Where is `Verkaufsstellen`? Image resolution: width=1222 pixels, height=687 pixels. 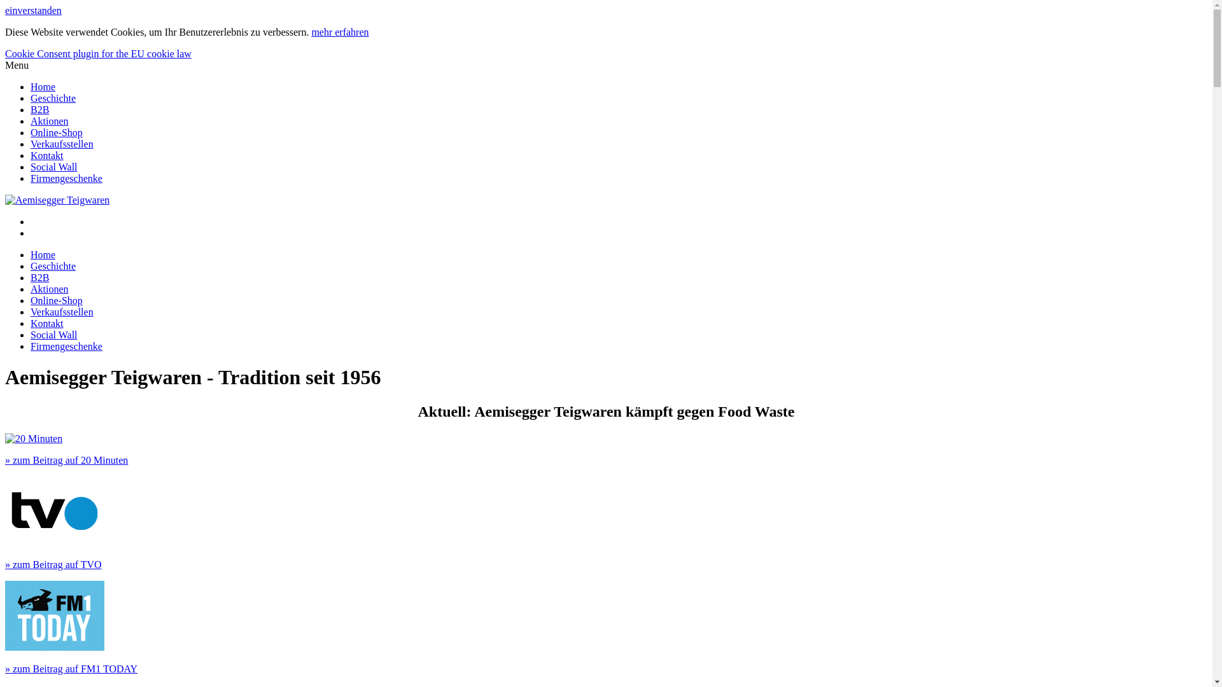
Verkaufsstellen is located at coordinates (62, 144).